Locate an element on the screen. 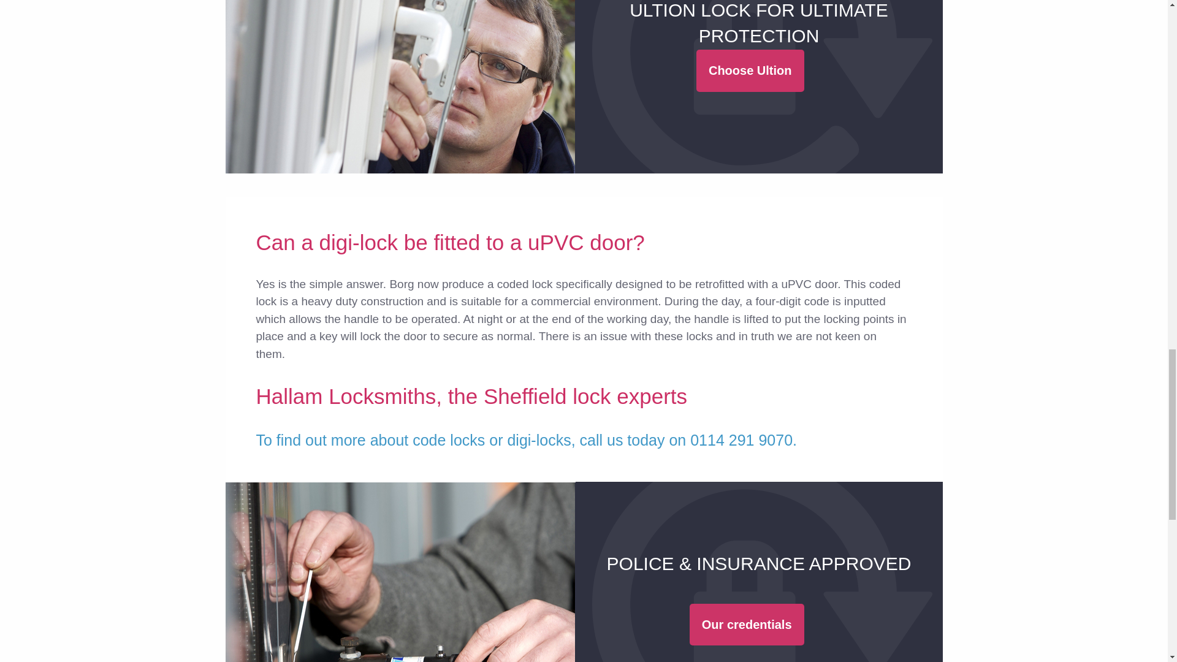  Choose Ultion is located at coordinates (750, 71).